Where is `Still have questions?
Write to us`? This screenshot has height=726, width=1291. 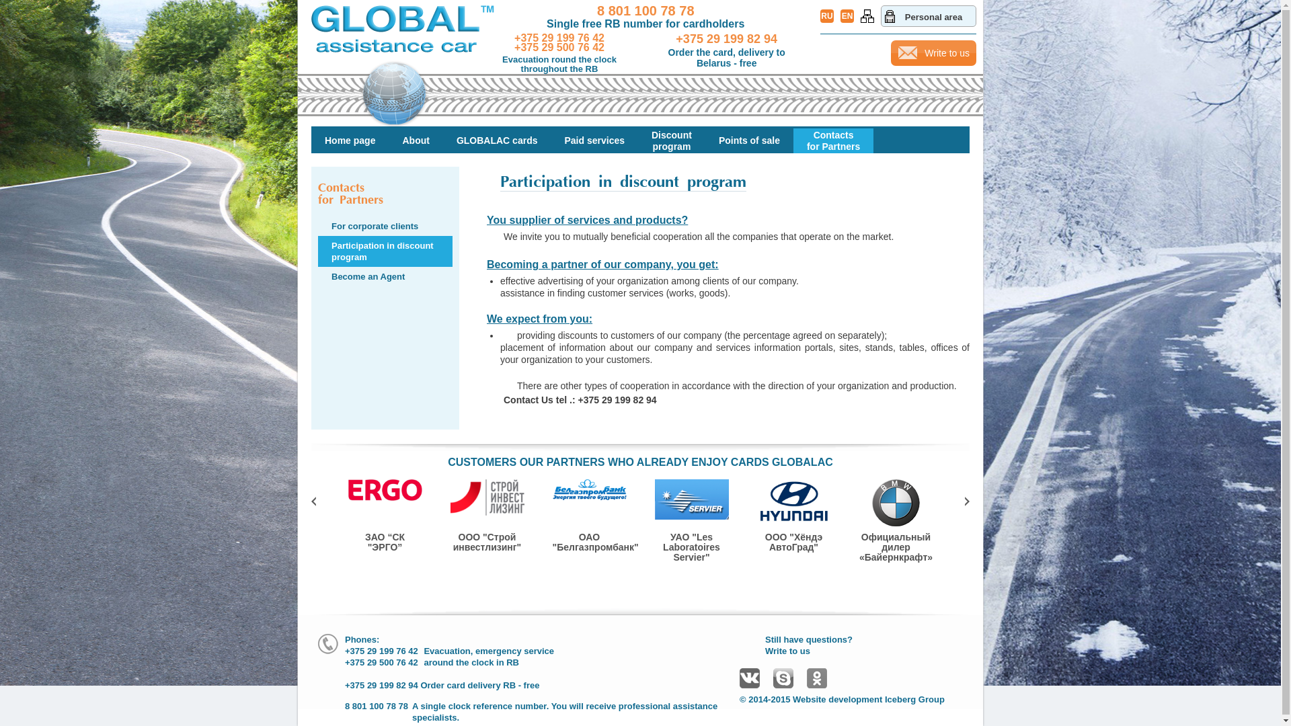 Still have questions?
Write to us is located at coordinates (809, 645).